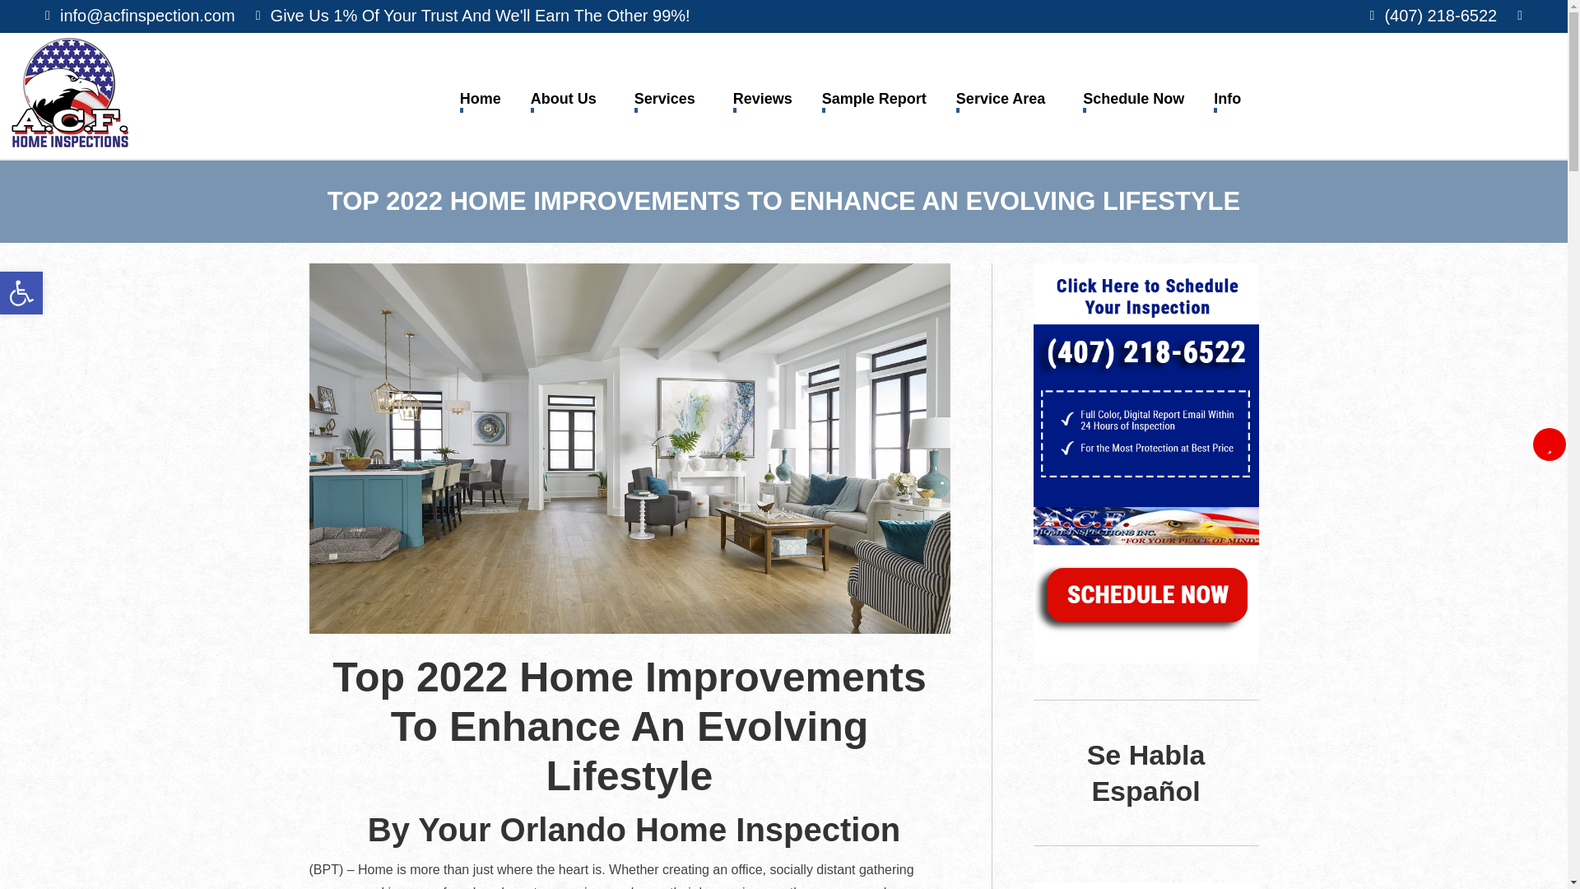 The image size is (1580, 889). I want to click on Accessibility Tools, so click(21, 293).